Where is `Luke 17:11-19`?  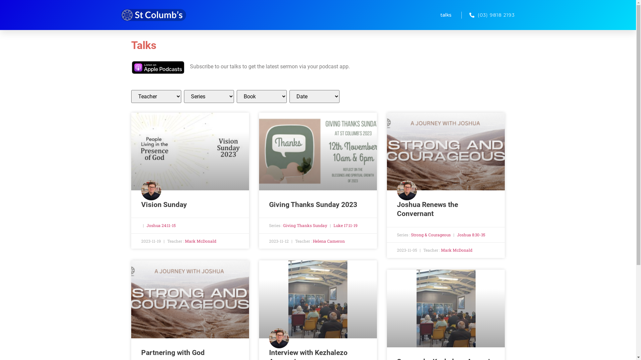 Luke 17:11-19 is located at coordinates (345, 225).